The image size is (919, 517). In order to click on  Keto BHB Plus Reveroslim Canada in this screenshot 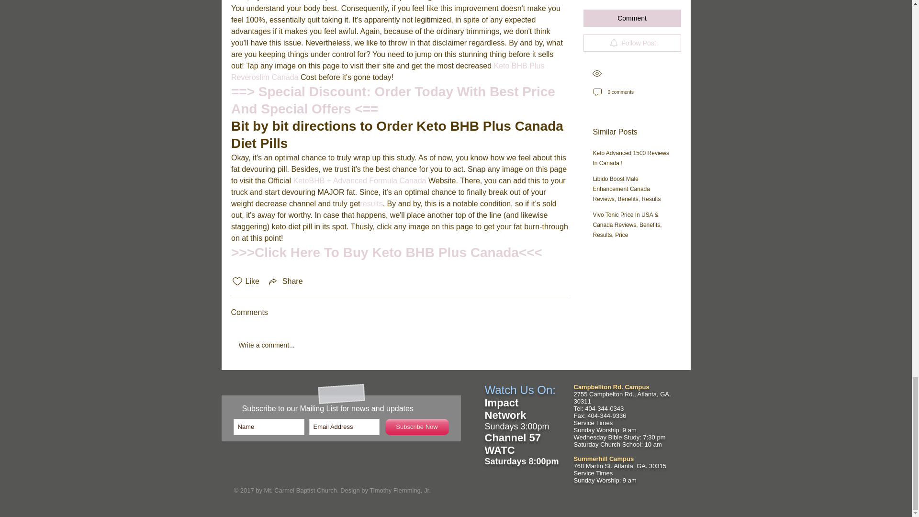, I will do `click(388, 71)`.